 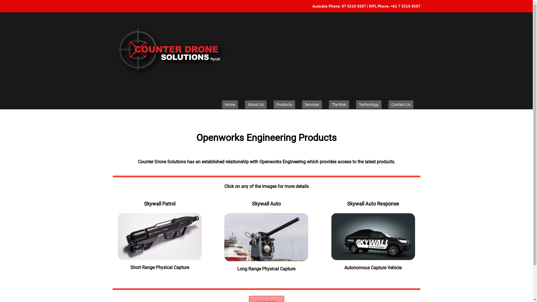 I want to click on 07 5510 8587, so click(x=354, y=6).